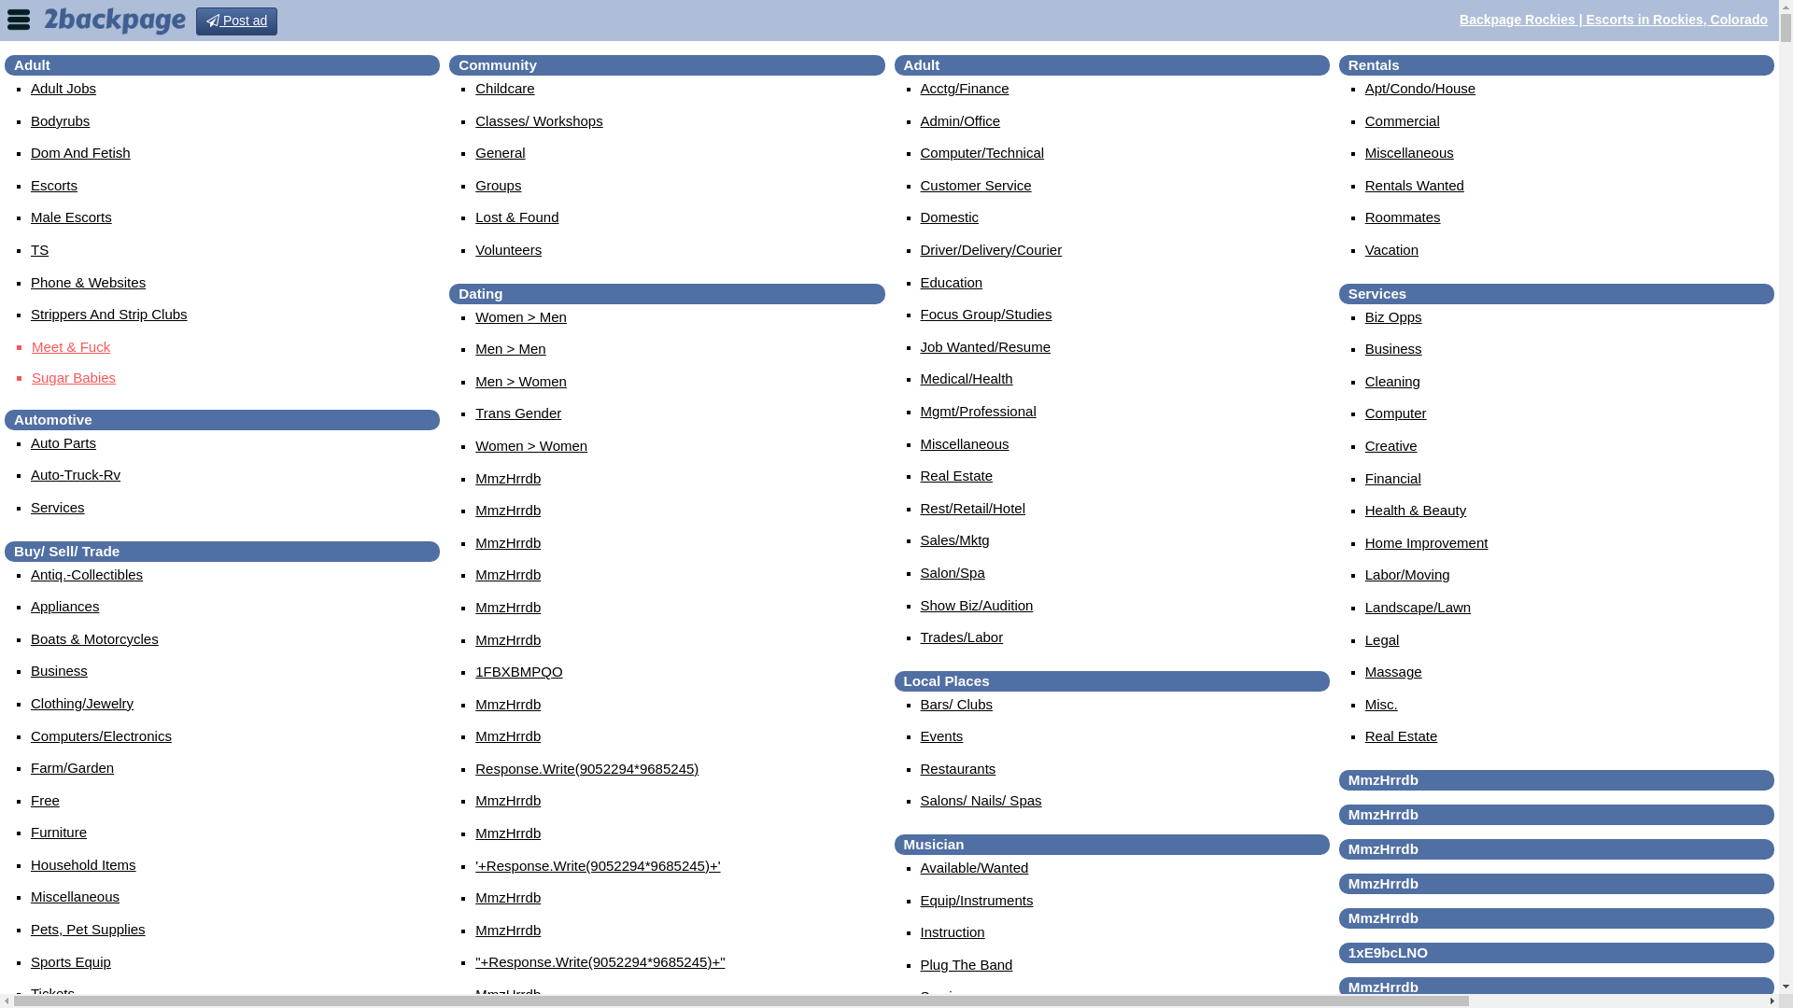  What do you see at coordinates (953, 931) in the screenshot?
I see `Instruction` at bounding box center [953, 931].